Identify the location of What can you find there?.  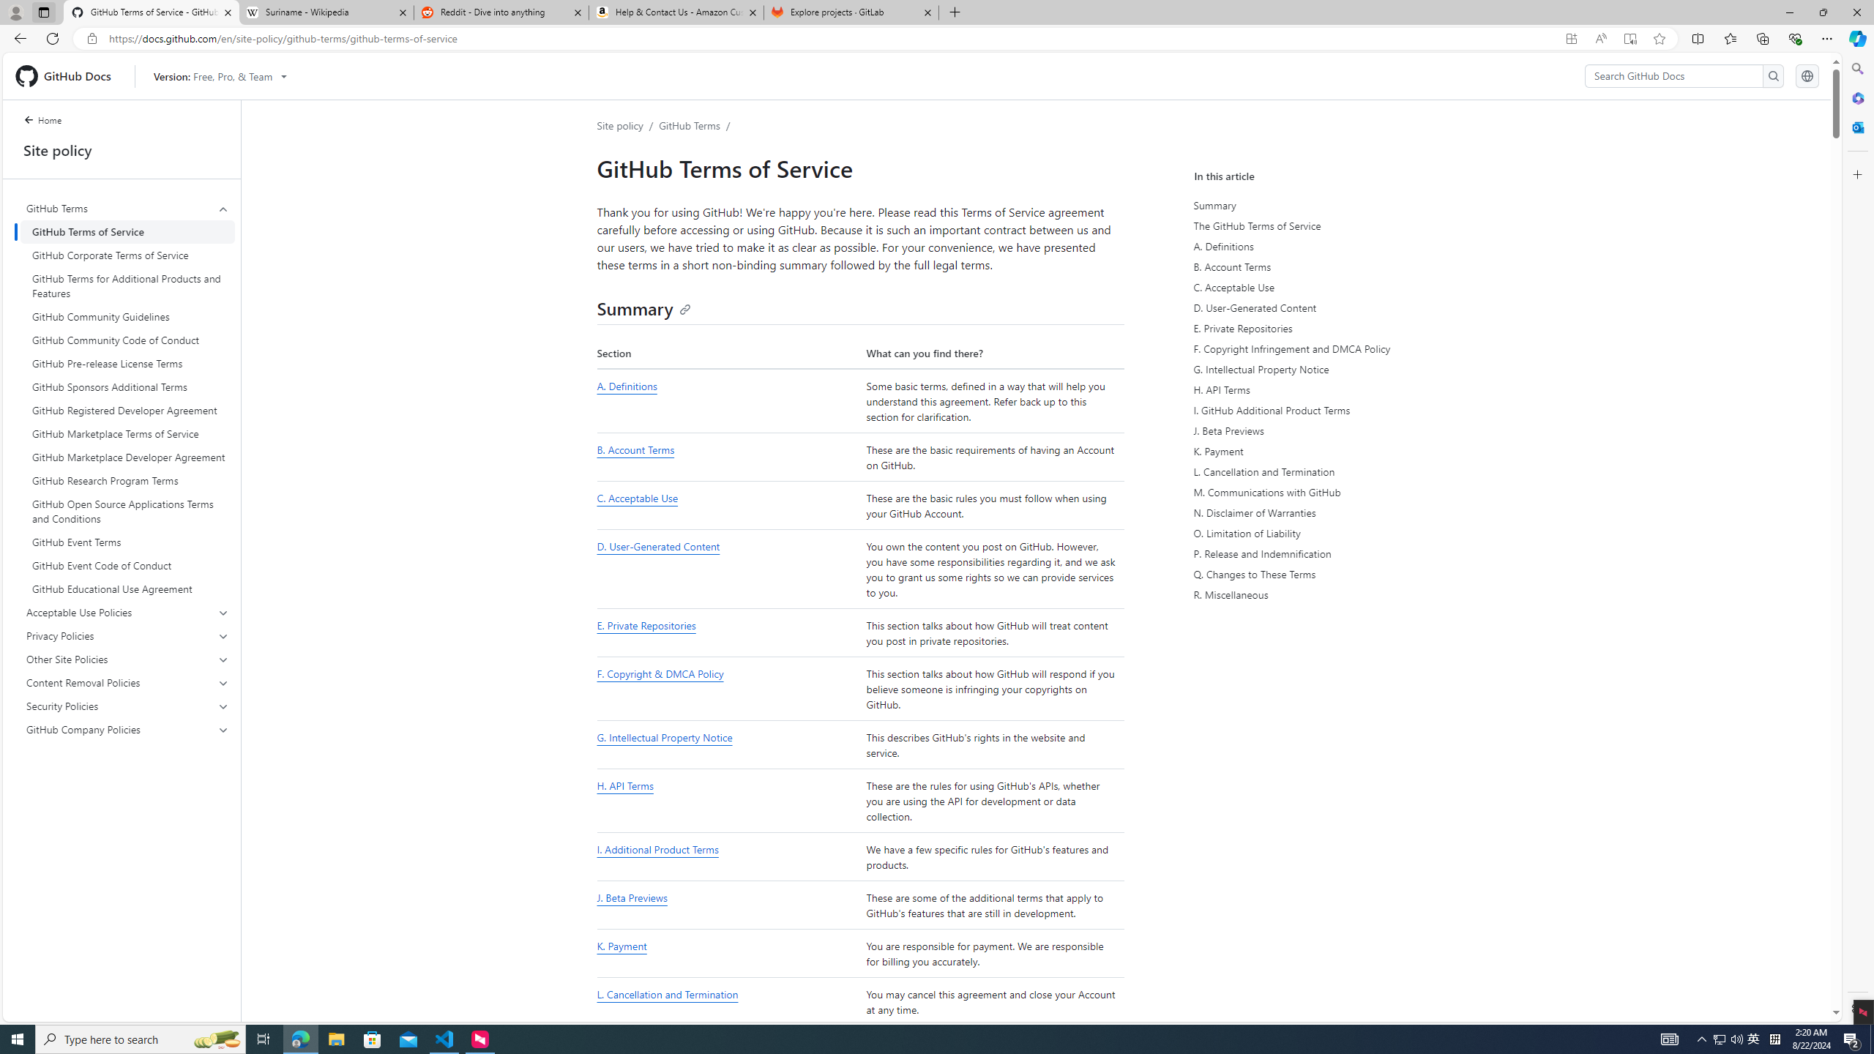
(993, 353).